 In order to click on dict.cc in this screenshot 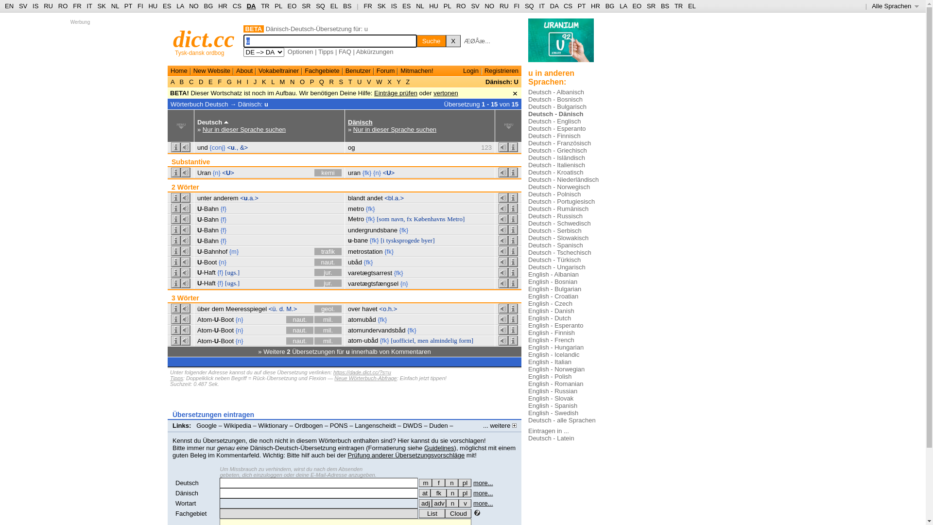, I will do `click(204, 39)`.